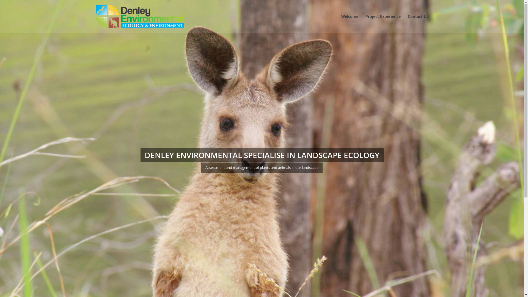 This screenshot has width=528, height=297. What do you see at coordinates (416, 16) in the screenshot?
I see `Contact Us` at bounding box center [416, 16].